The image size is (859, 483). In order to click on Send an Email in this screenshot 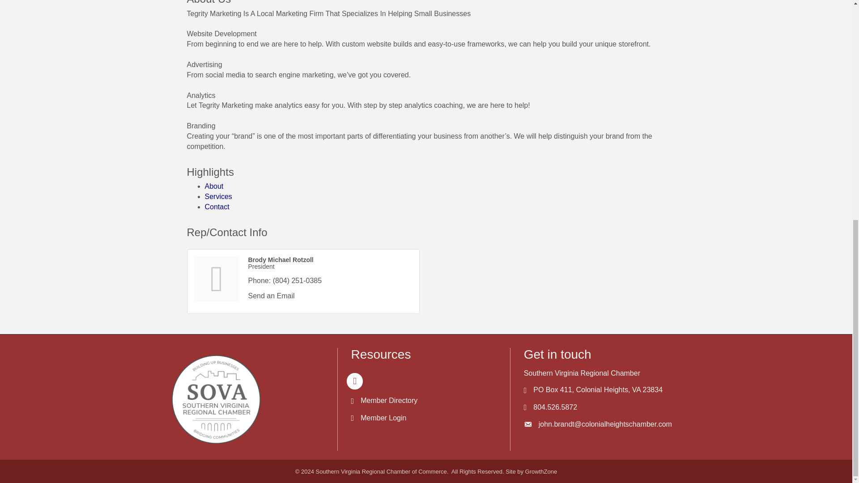, I will do `click(271, 296)`.